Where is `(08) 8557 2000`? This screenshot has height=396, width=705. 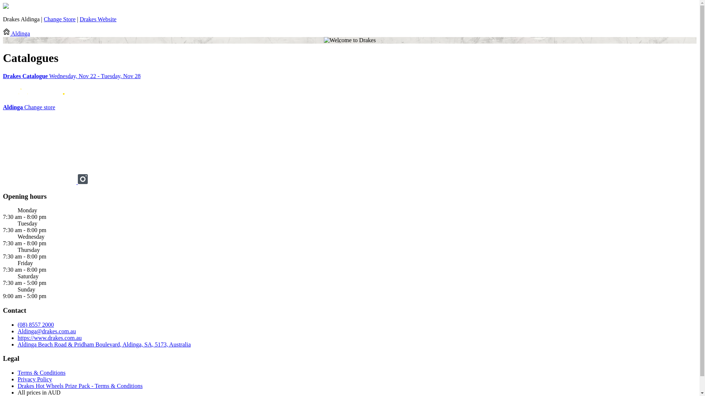
(08) 8557 2000 is located at coordinates (36, 324).